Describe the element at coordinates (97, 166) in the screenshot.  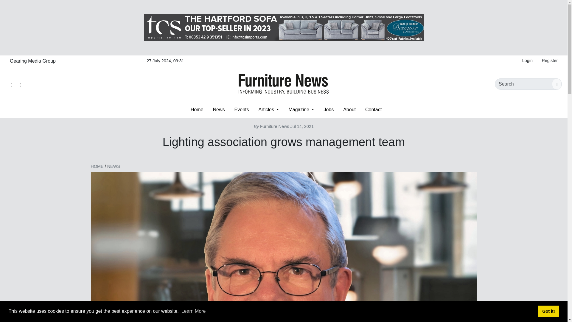
I see `HOME` at that location.